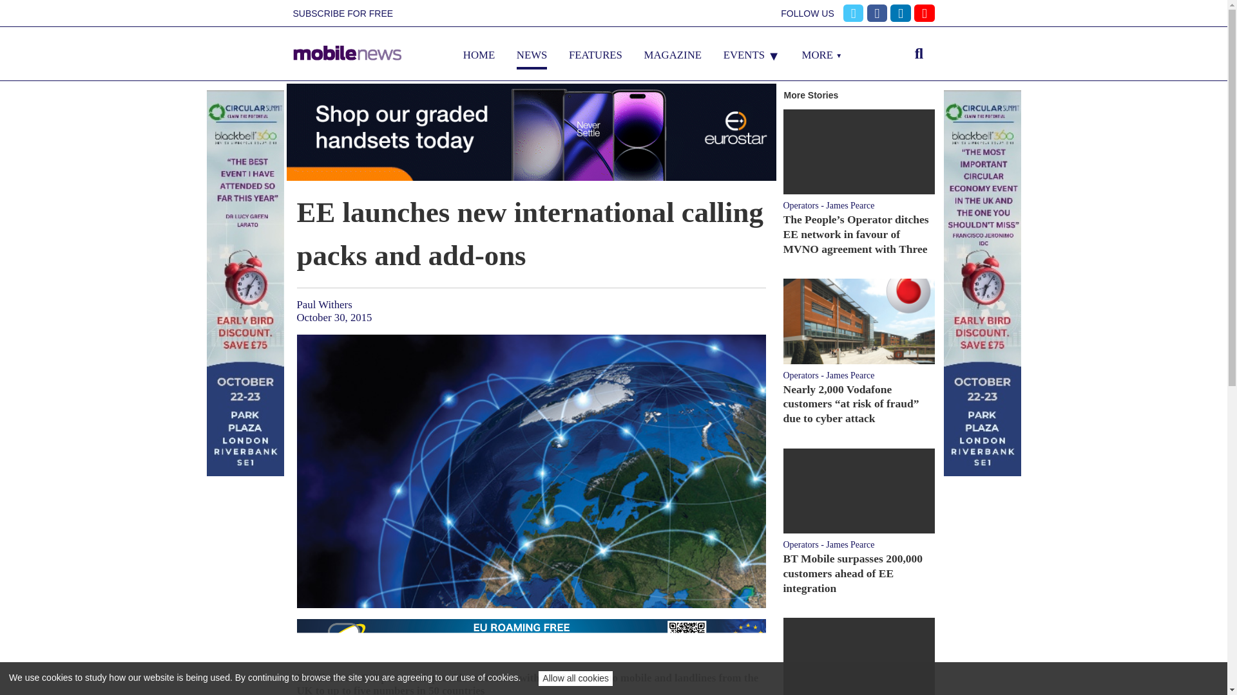  What do you see at coordinates (673, 55) in the screenshot?
I see `MAGAZINE` at bounding box center [673, 55].